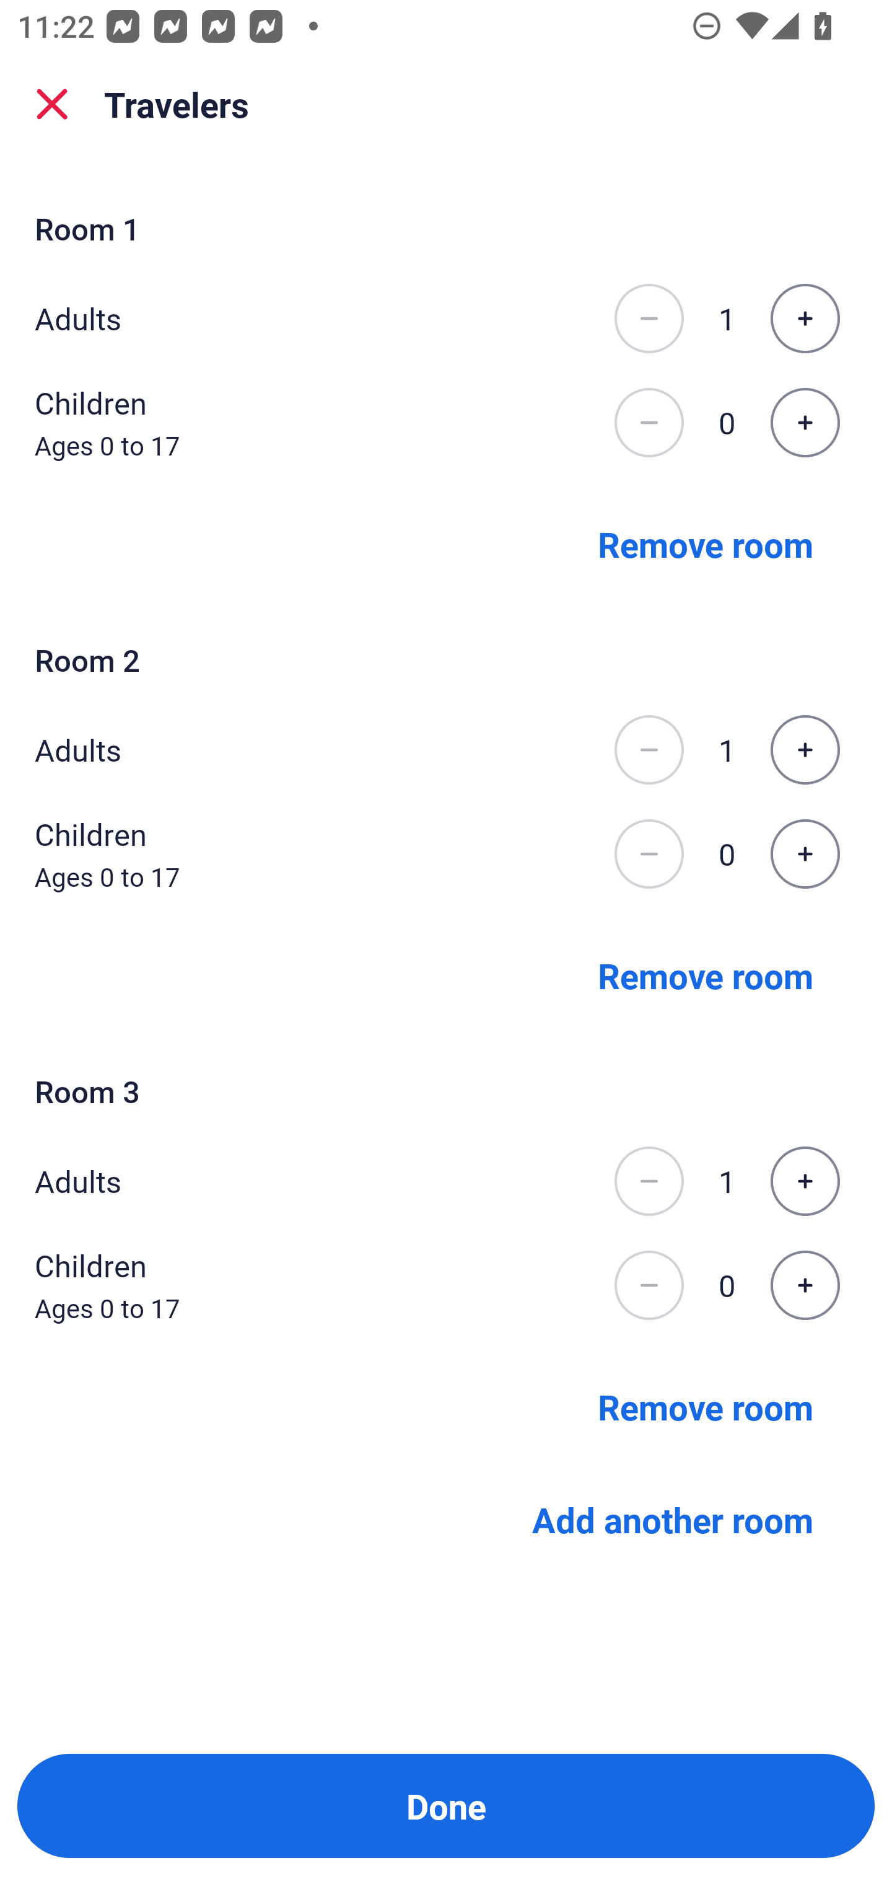  What do you see at coordinates (649, 750) in the screenshot?
I see `Decrease the number of adults` at bounding box center [649, 750].